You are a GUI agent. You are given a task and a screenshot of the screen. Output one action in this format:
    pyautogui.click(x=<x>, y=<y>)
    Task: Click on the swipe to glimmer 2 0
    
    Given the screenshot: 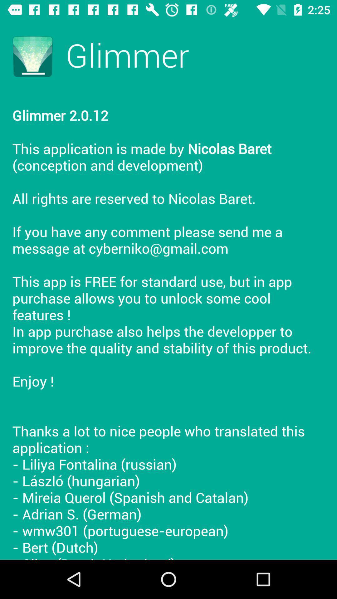 What is the action you would take?
    pyautogui.click(x=168, y=326)
    